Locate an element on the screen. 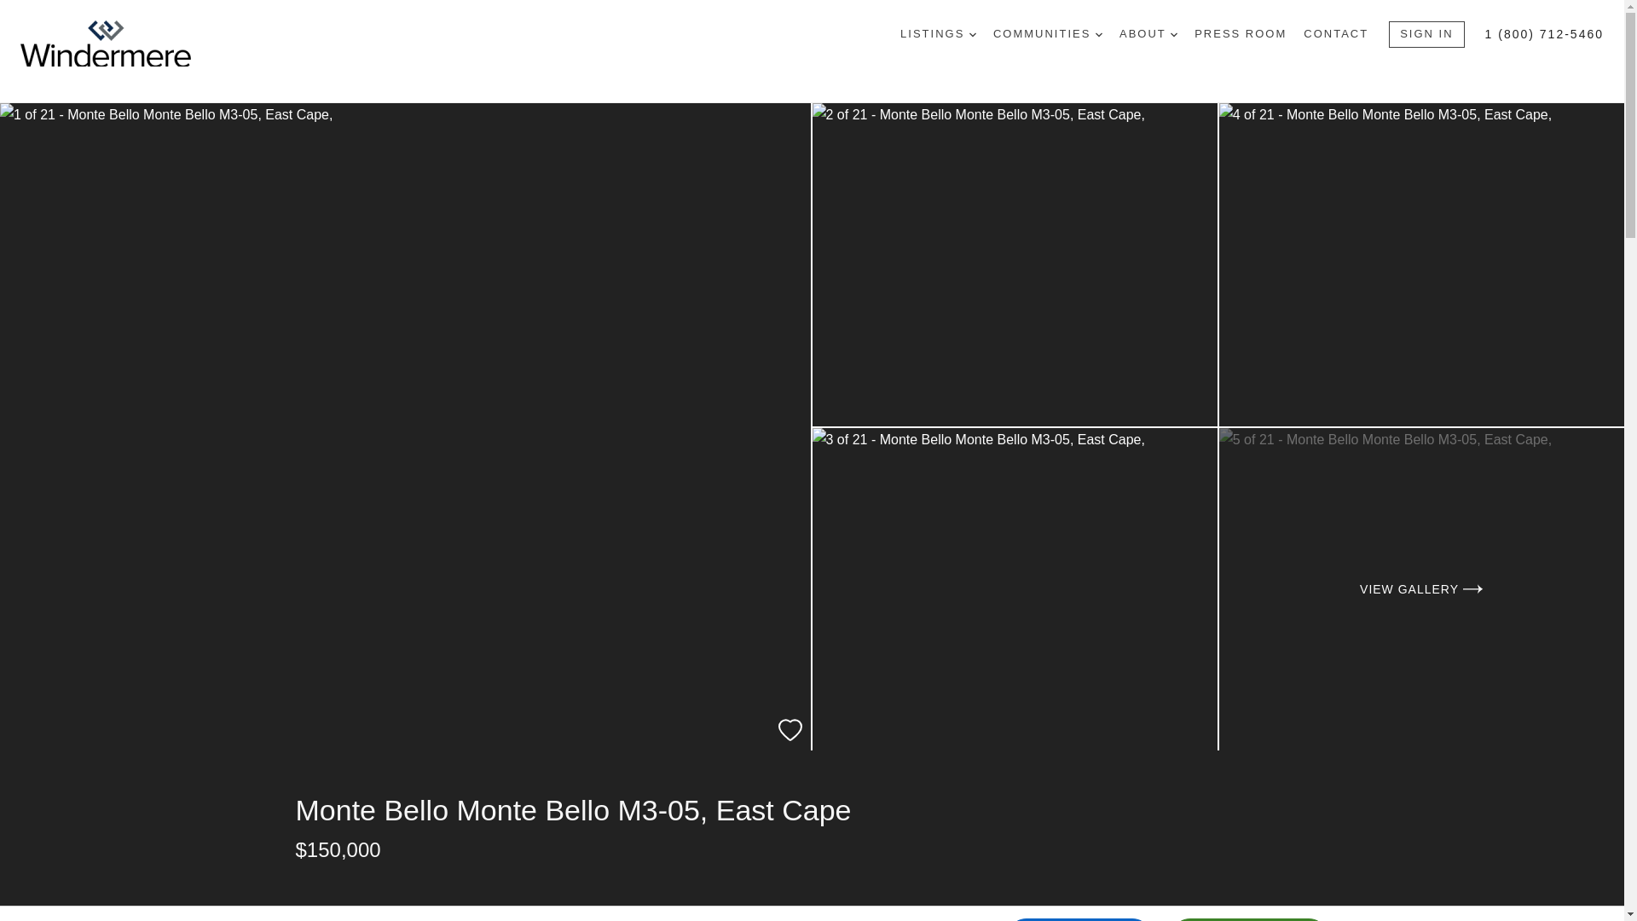  OVERVIEW is located at coordinates (327, 913).